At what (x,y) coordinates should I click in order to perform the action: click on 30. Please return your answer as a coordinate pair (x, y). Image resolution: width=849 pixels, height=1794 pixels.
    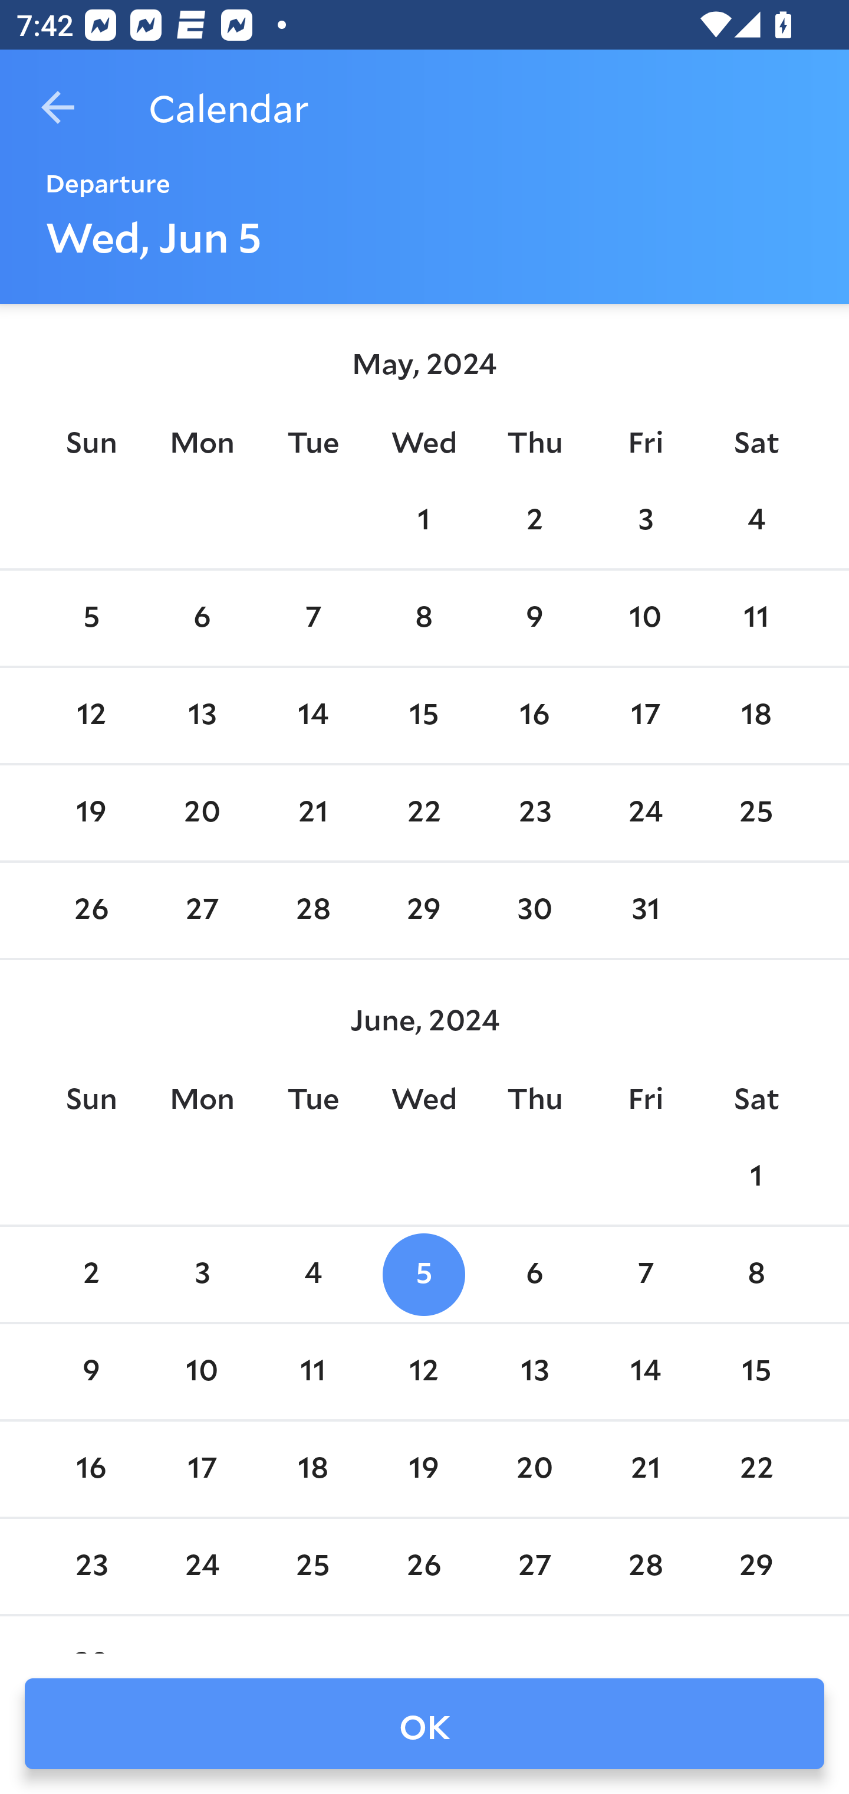
    Looking at the image, I should click on (534, 911).